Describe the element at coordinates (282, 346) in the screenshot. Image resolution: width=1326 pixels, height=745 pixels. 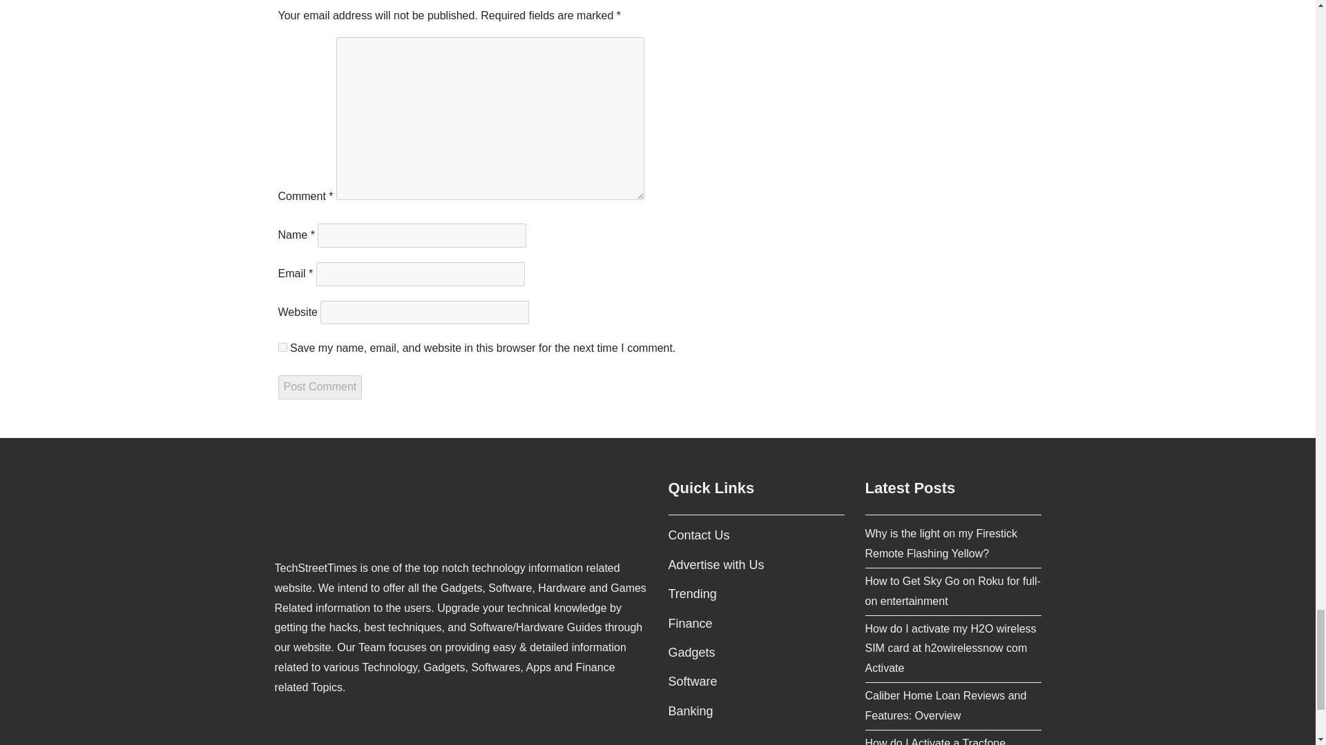
I see `yes` at that location.